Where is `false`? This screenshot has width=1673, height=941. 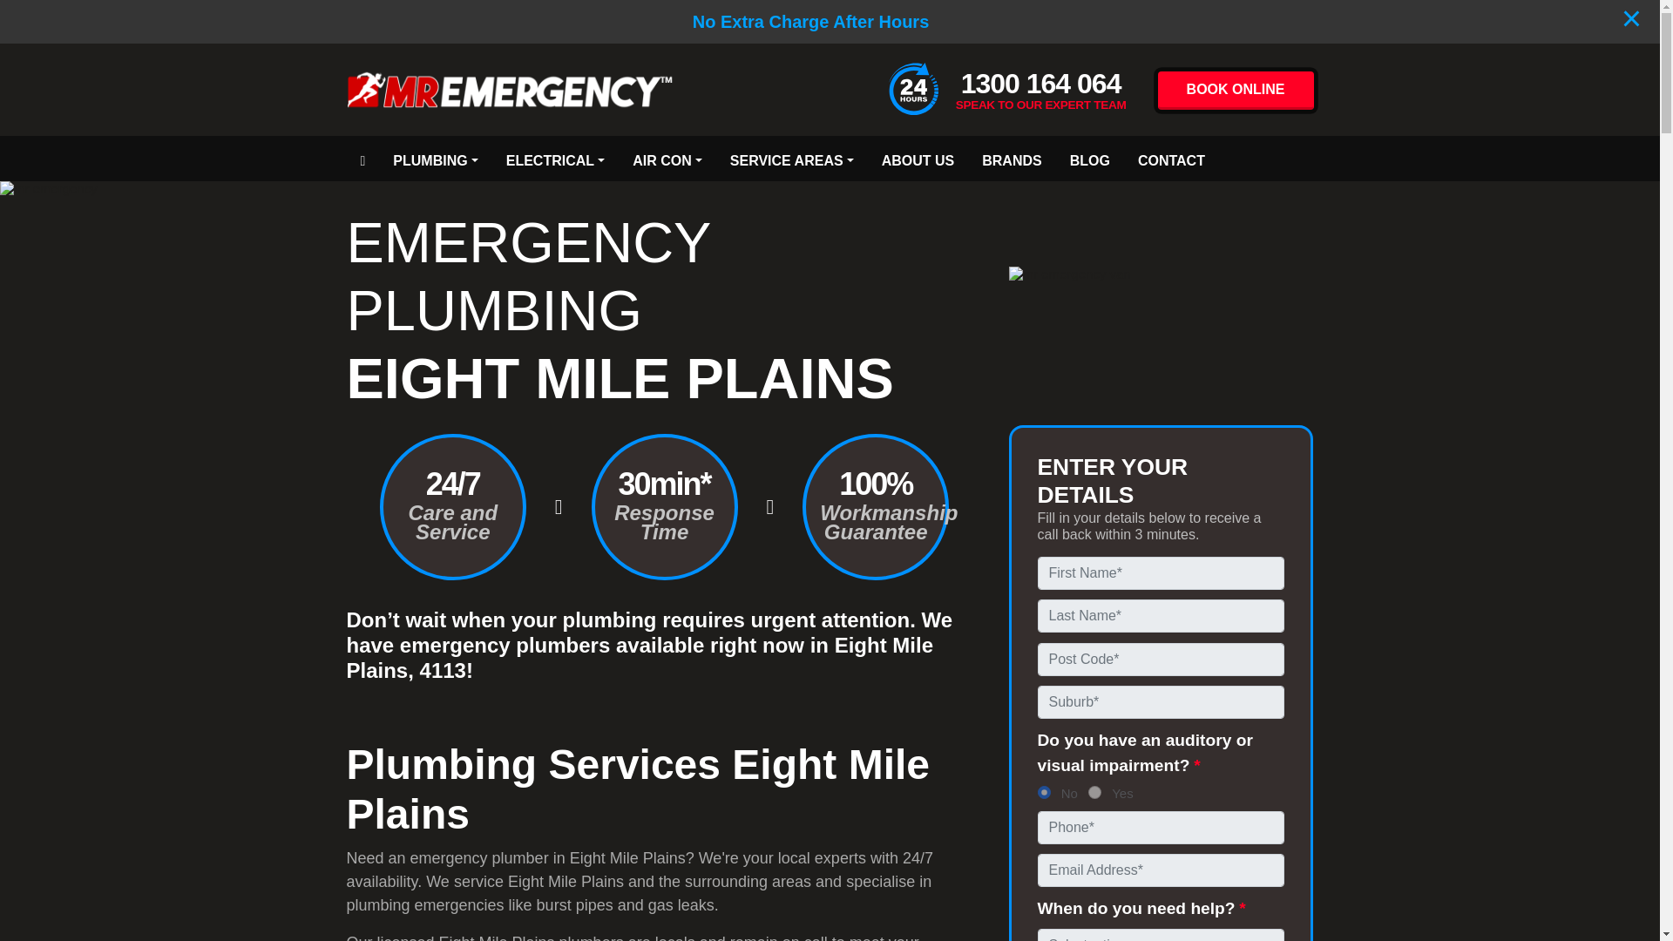
false is located at coordinates (1044, 791).